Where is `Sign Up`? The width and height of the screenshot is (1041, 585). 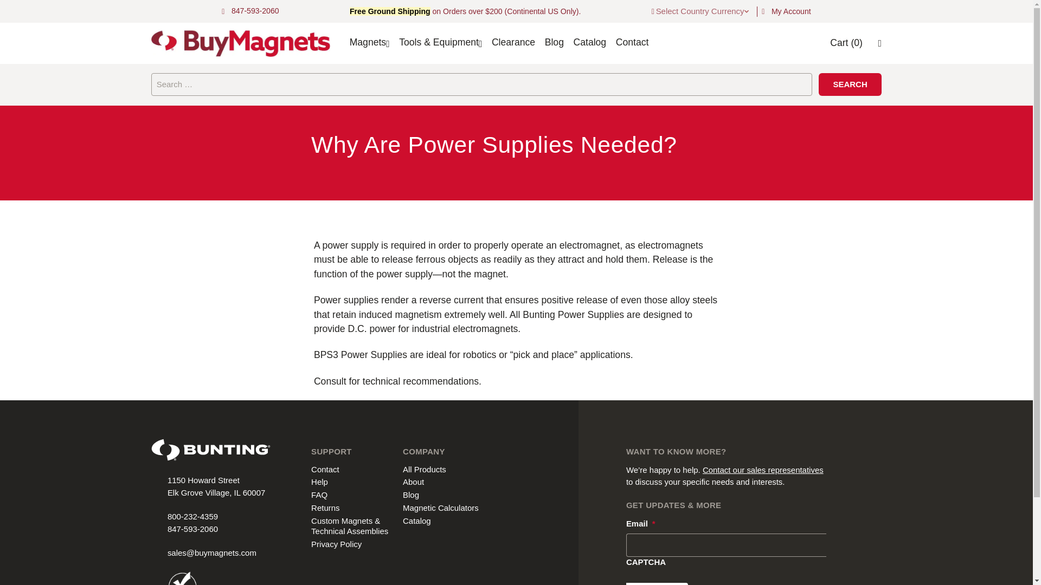 Sign Up is located at coordinates (657, 584).